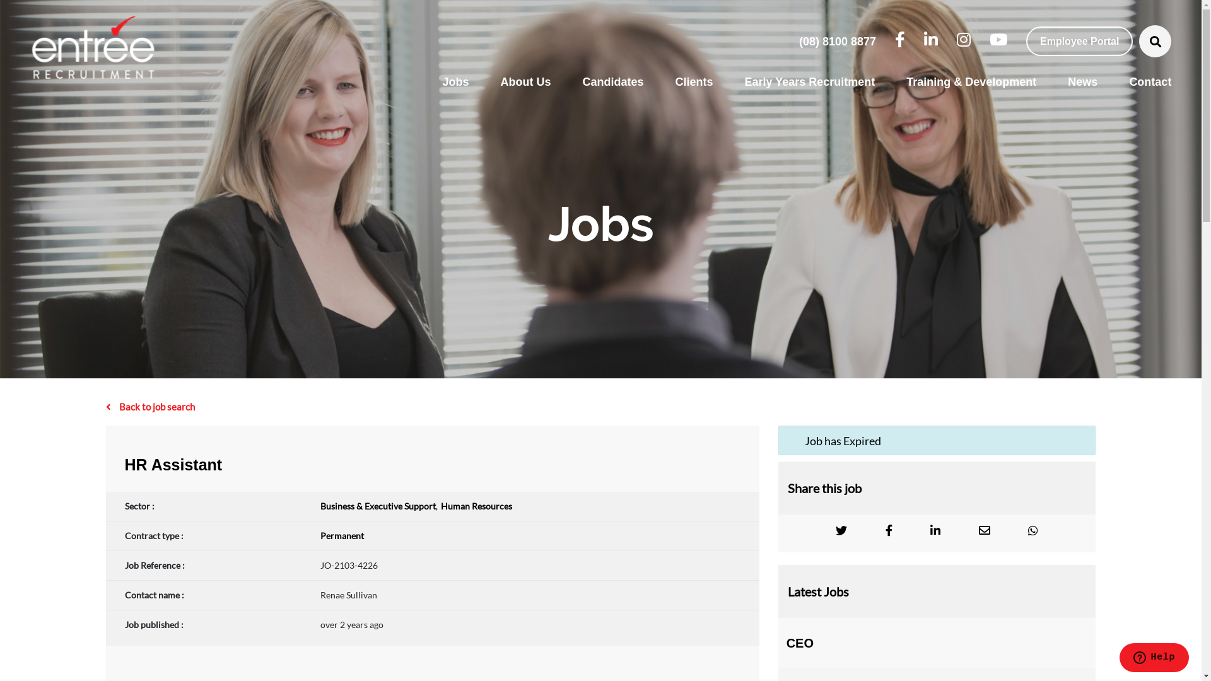 The height and width of the screenshot is (681, 1211). Describe the element at coordinates (342, 536) in the screenshot. I see `Permanent` at that location.